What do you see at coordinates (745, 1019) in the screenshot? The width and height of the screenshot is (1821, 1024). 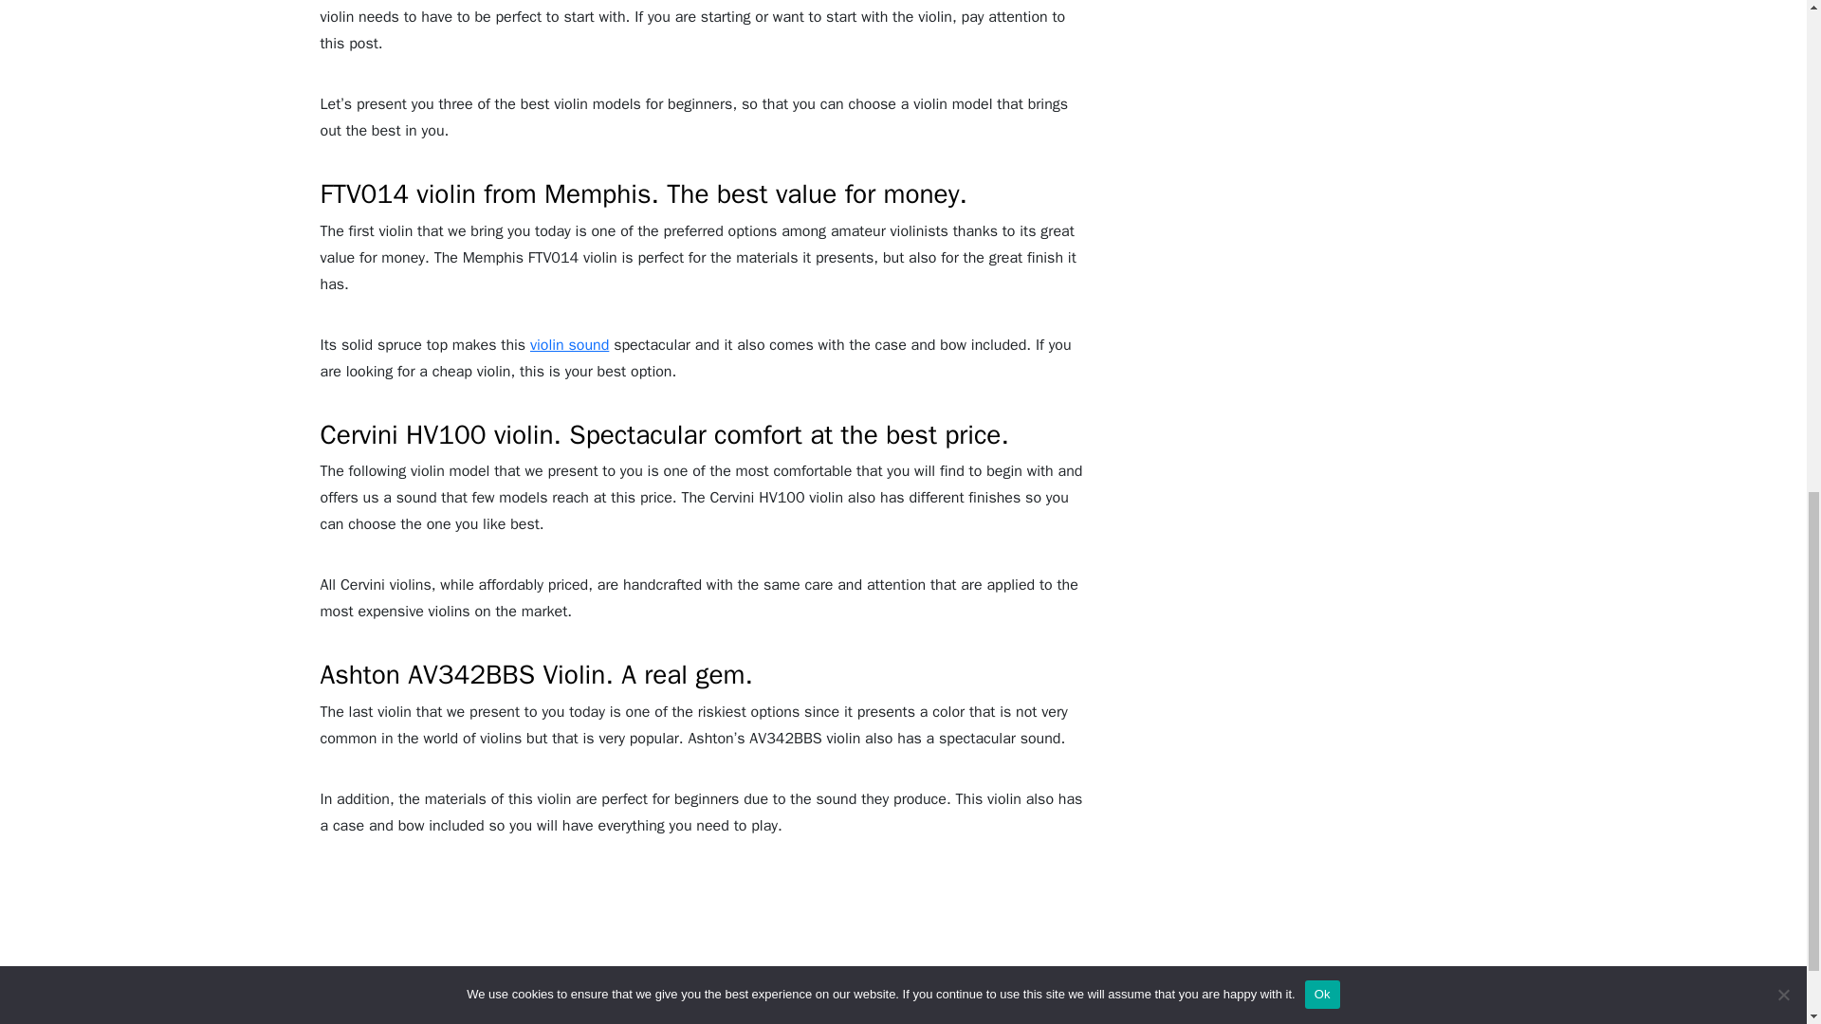 I see `Finance` at bounding box center [745, 1019].